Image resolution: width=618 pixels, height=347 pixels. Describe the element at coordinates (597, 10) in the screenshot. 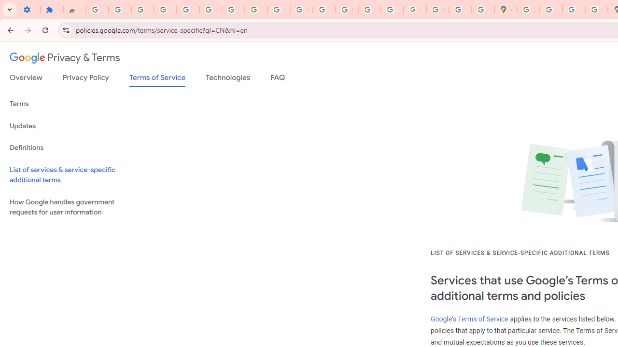

I see `Safety in Our Products - Google Safety Center` at that location.